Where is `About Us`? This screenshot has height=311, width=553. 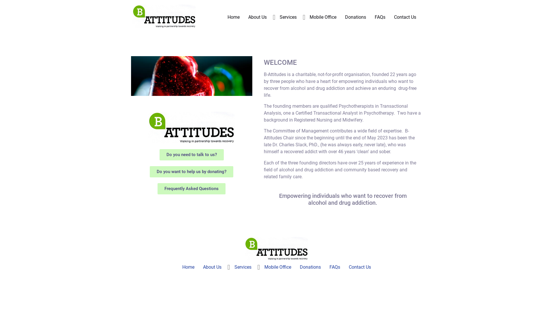 About Us is located at coordinates (212, 267).